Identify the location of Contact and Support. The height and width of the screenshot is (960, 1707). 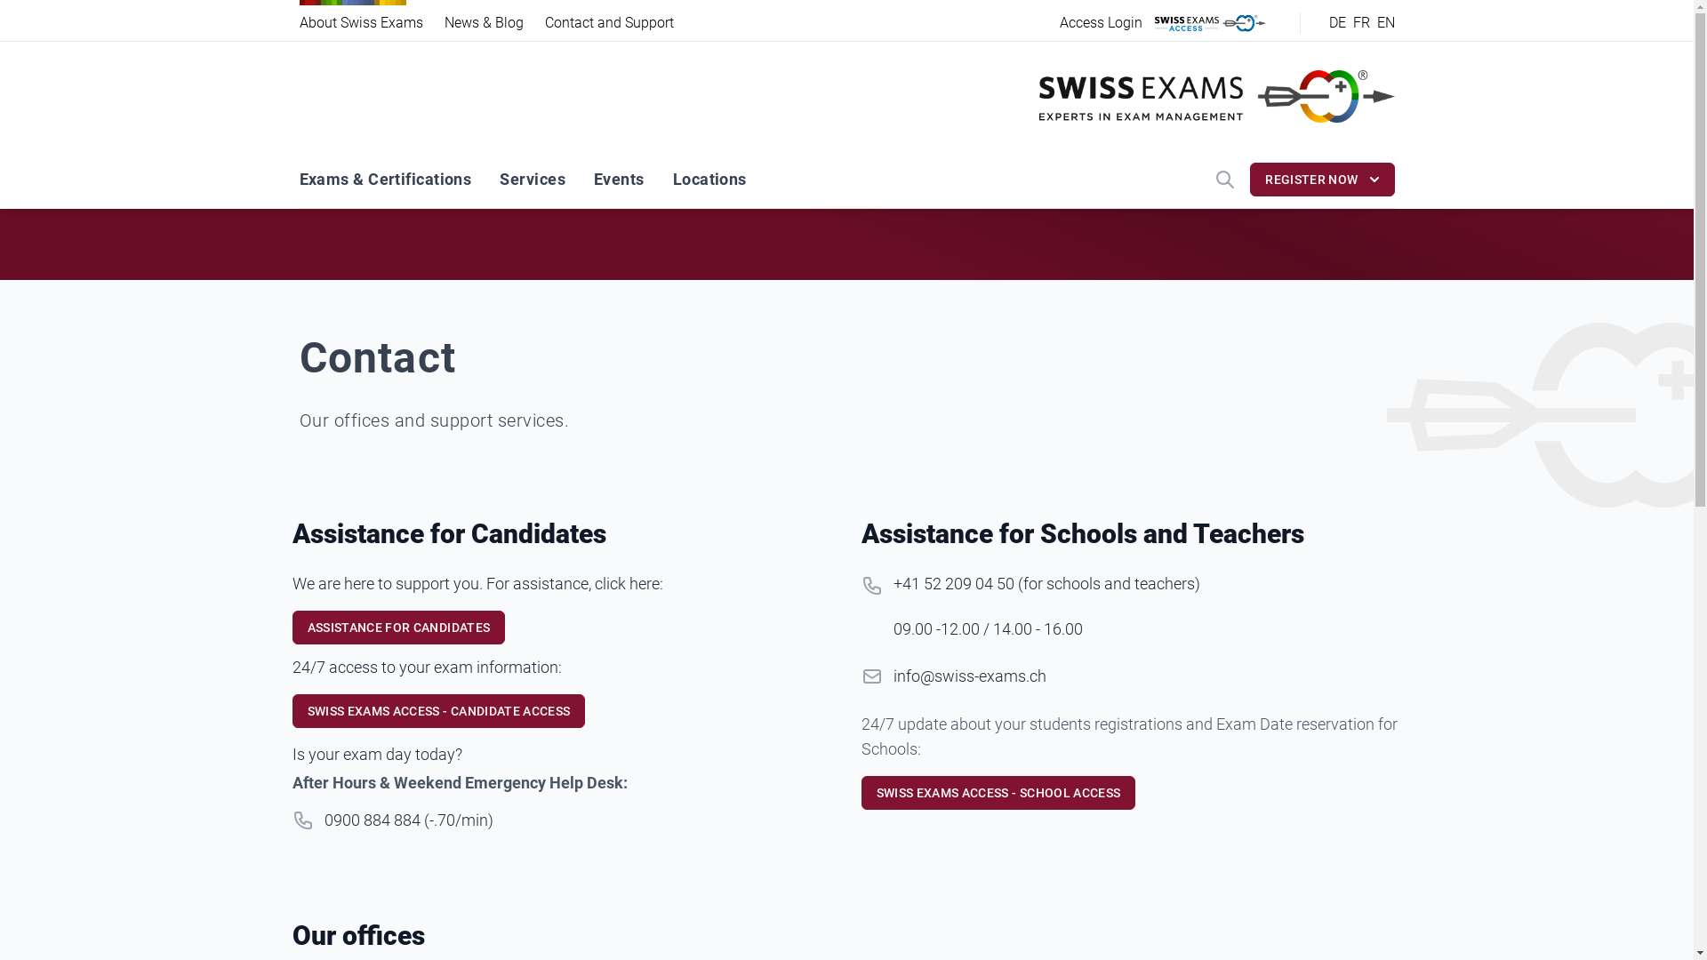
(608, 23).